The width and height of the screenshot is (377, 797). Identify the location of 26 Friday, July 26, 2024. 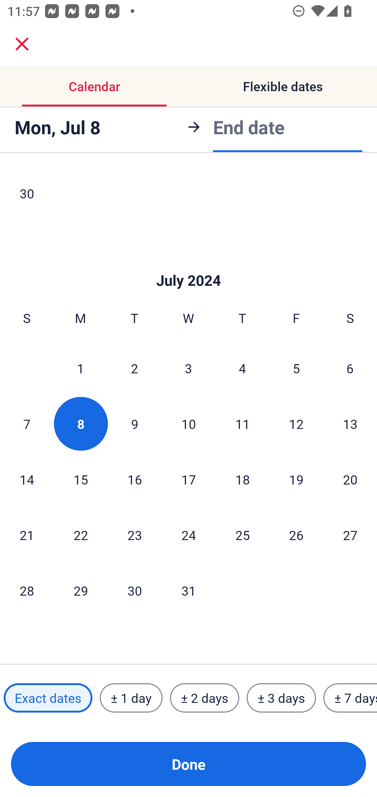
(296, 535).